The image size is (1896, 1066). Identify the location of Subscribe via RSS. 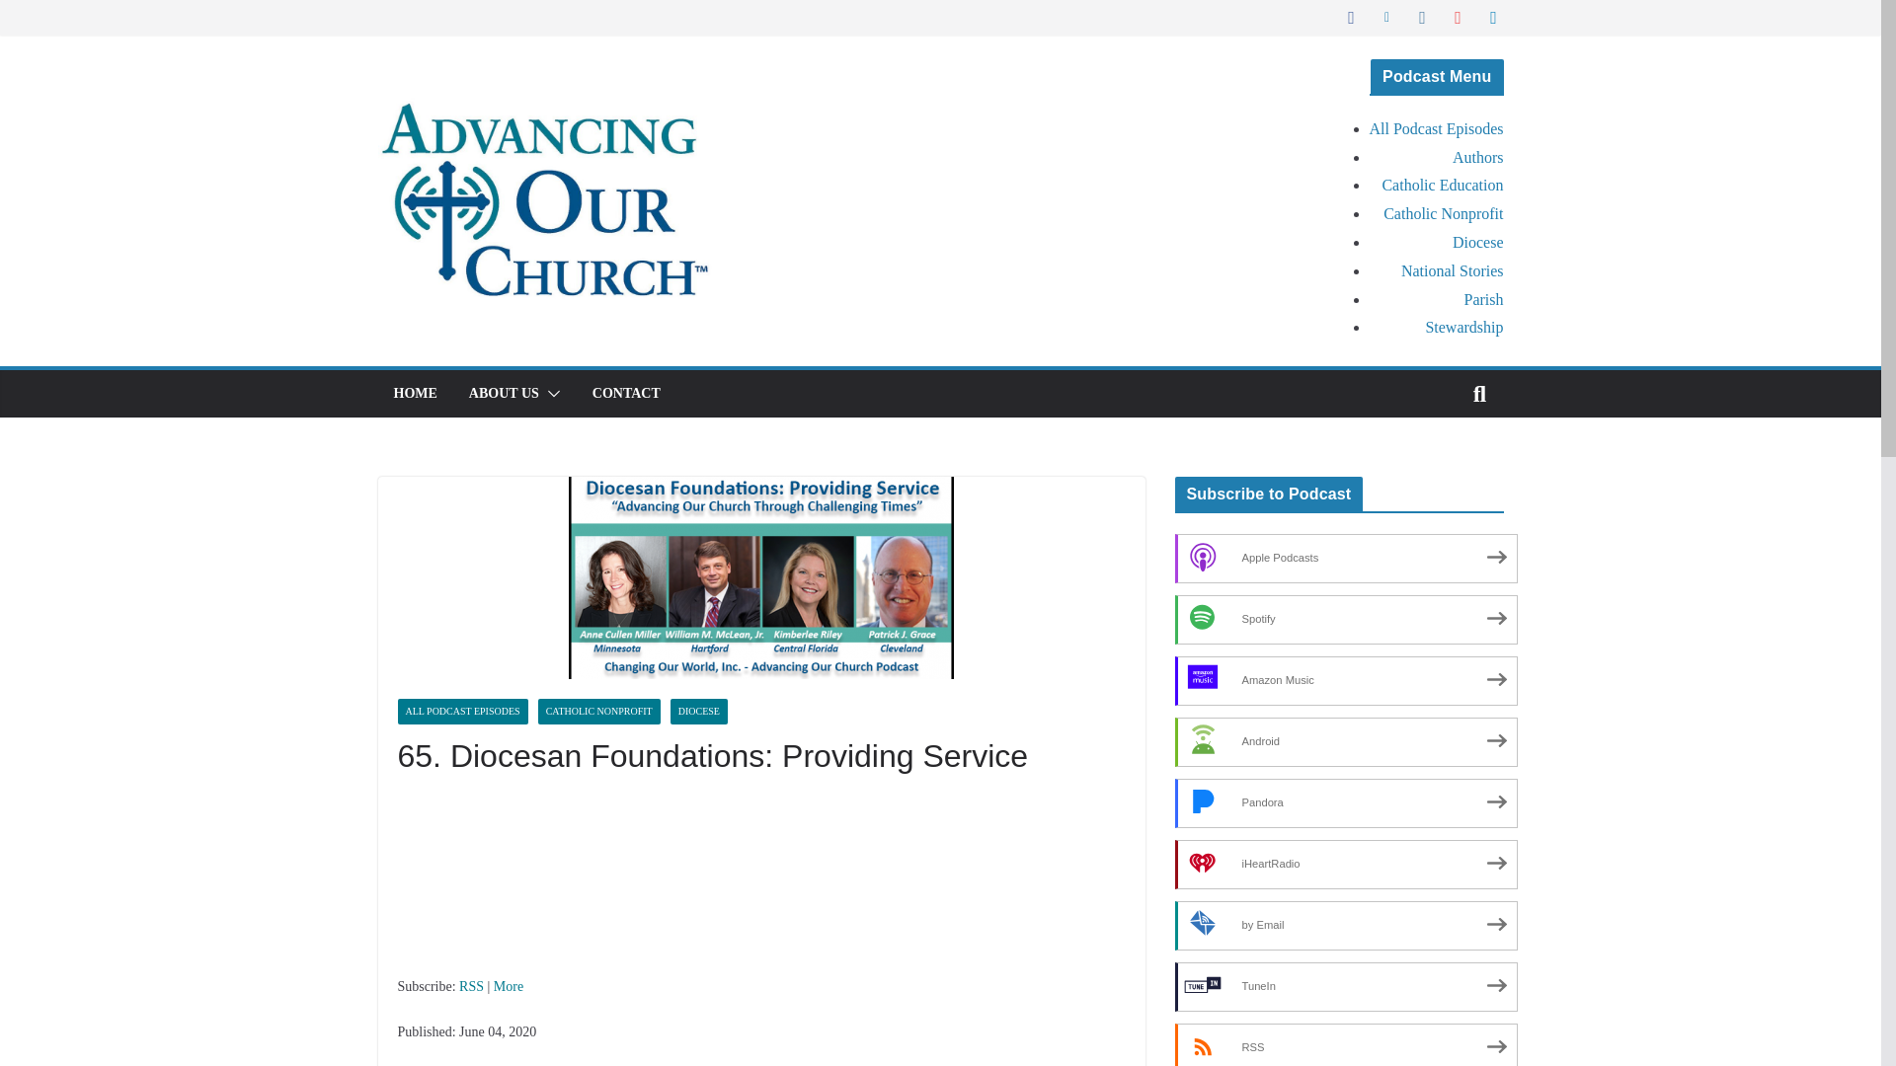
(1347, 1044).